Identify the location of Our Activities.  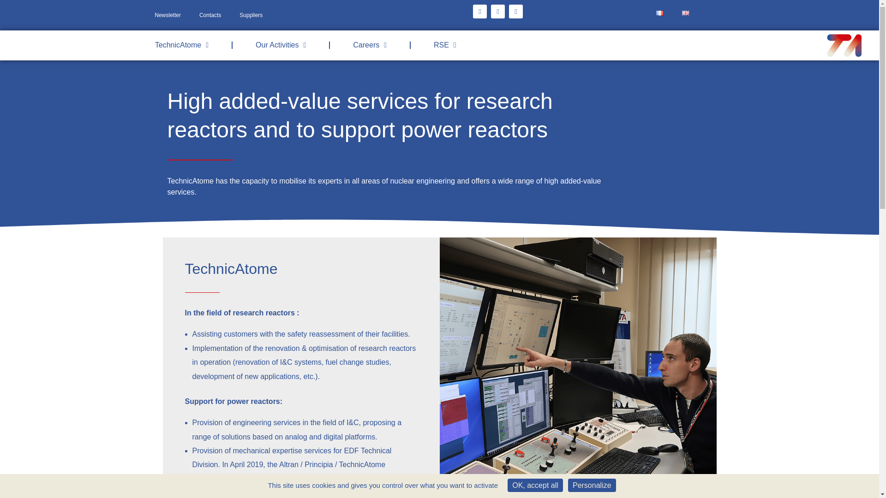
(281, 45).